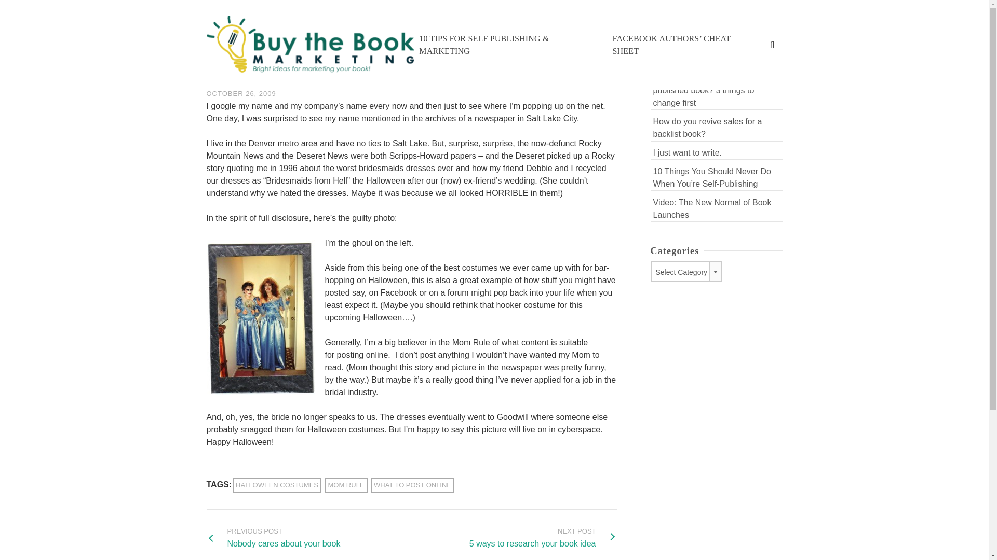 The height and width of the screenshot is (560, 997). What do you see at coordinates (468, 17) in the screenshot?
I see `I just want to write.` at bounding box center [468, 17].